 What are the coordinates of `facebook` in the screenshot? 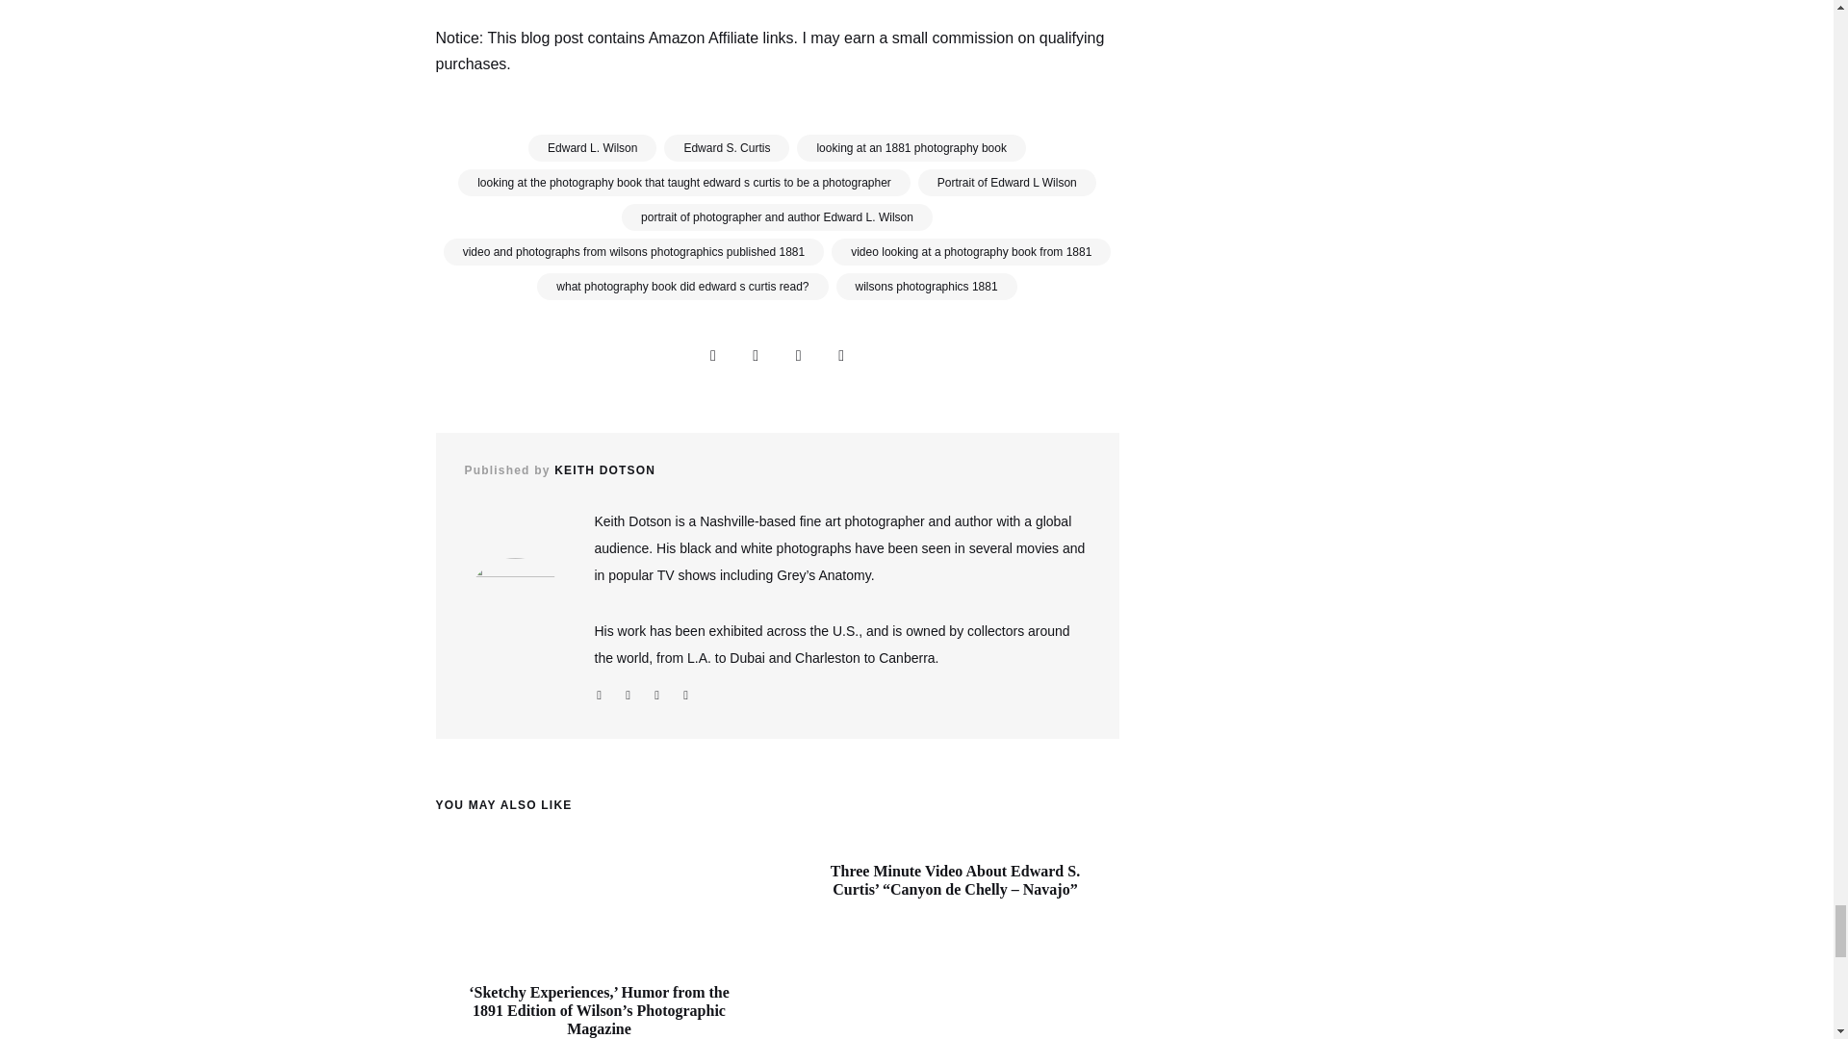 It's located at (628, 695).